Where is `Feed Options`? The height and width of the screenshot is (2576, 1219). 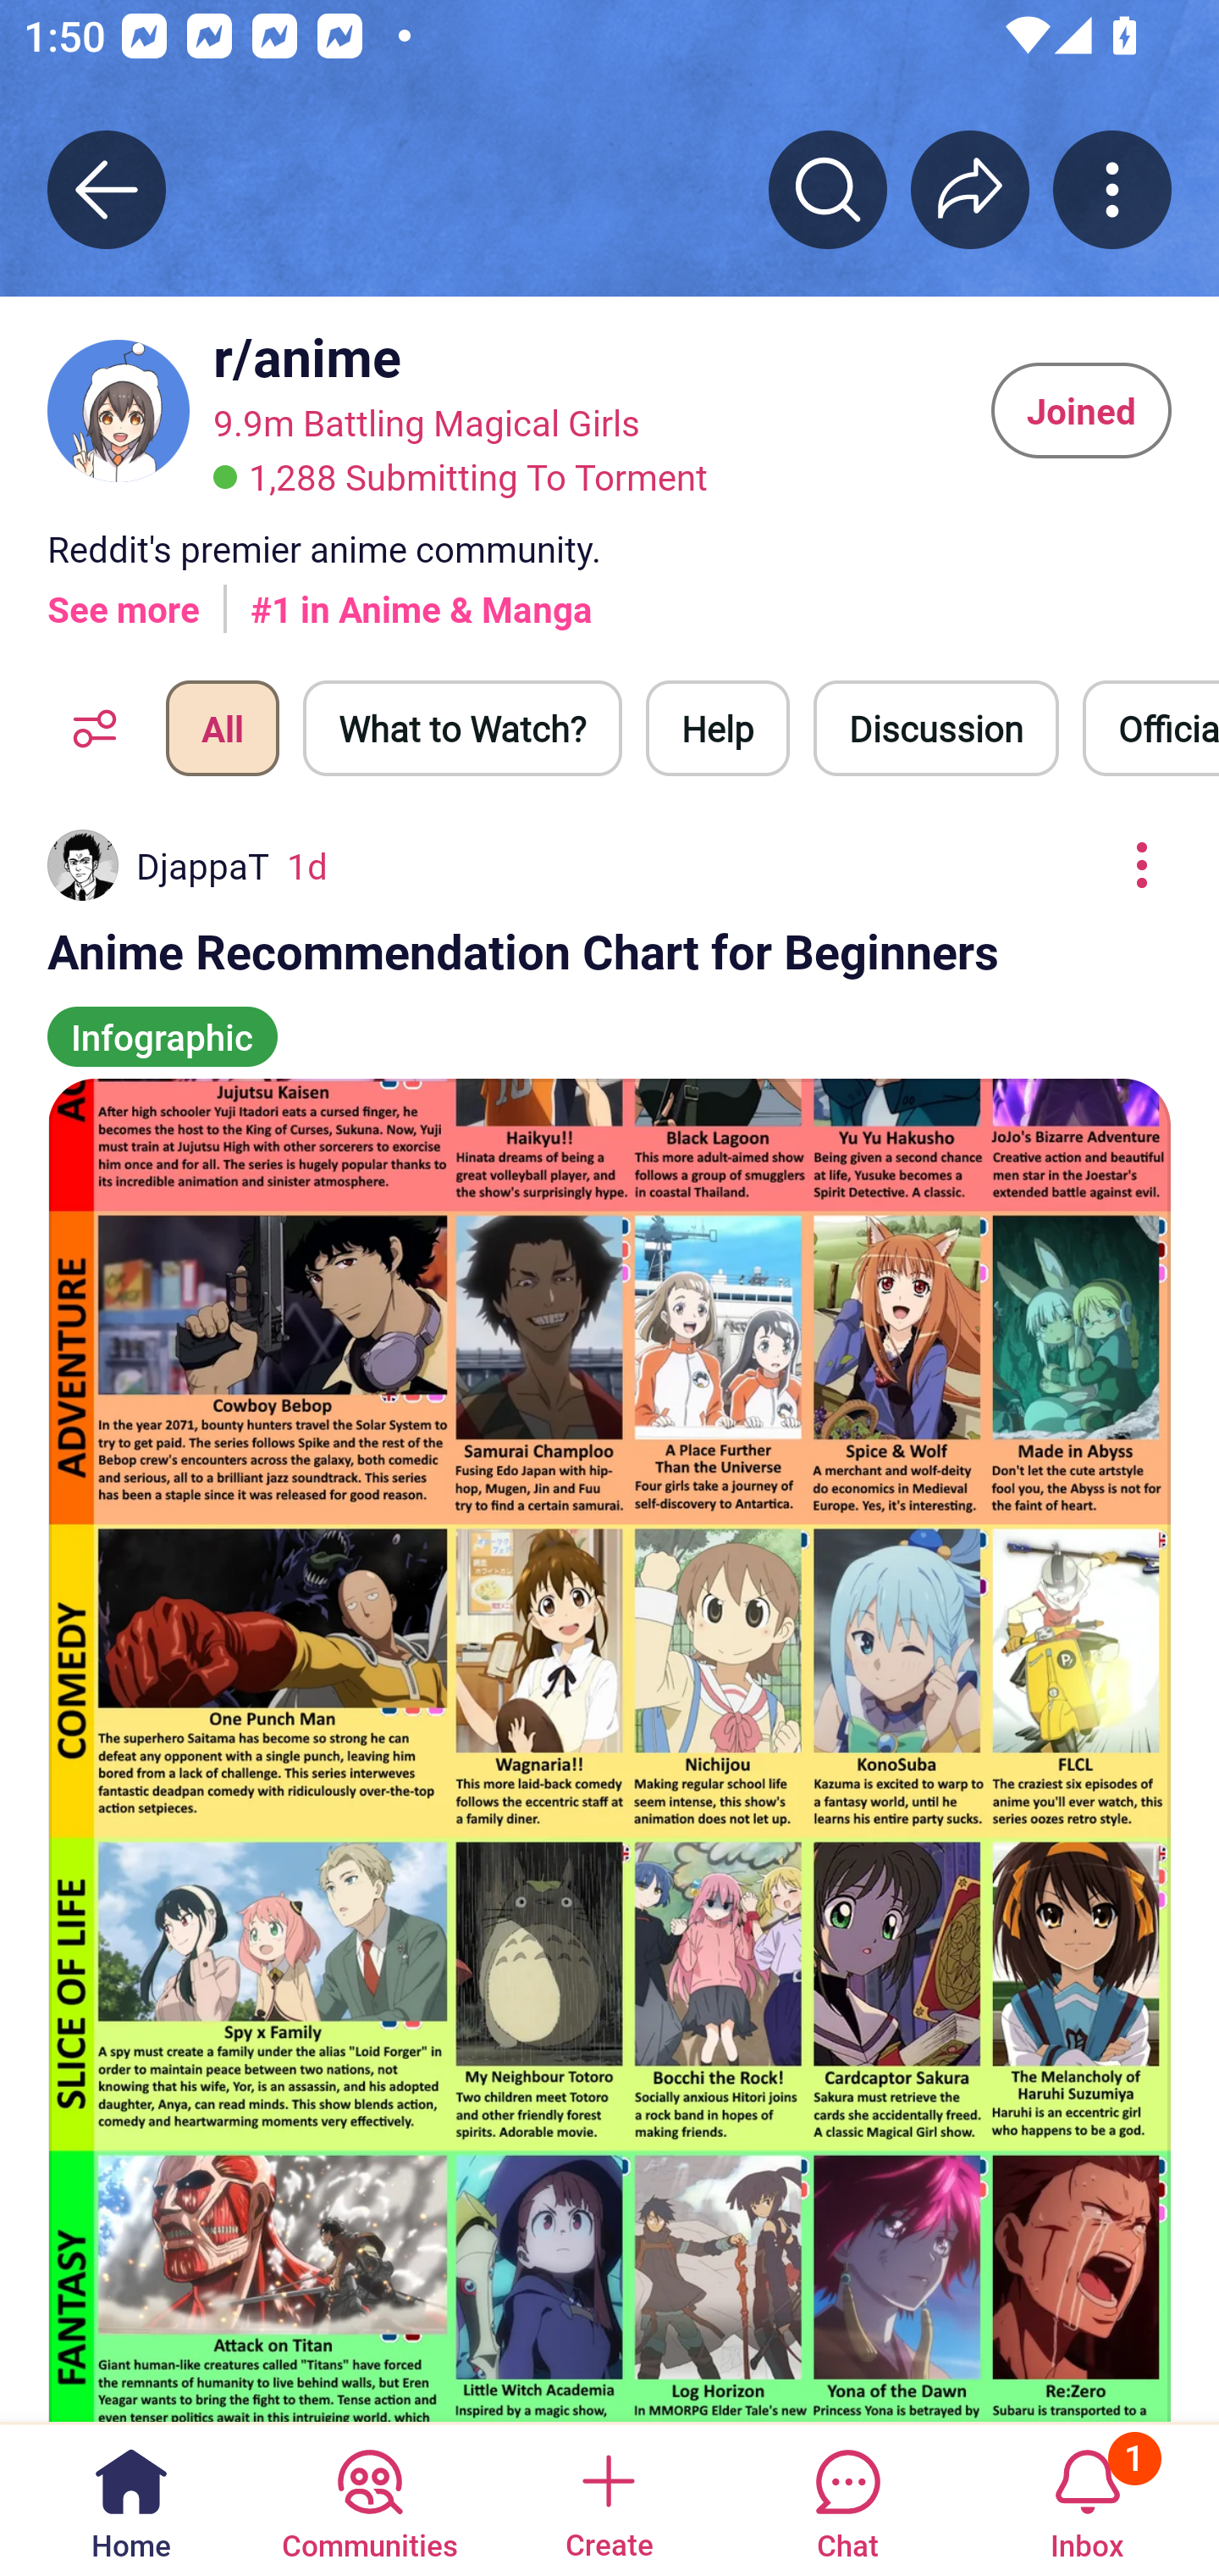
Feed Options is located at coordinates (86, 727).